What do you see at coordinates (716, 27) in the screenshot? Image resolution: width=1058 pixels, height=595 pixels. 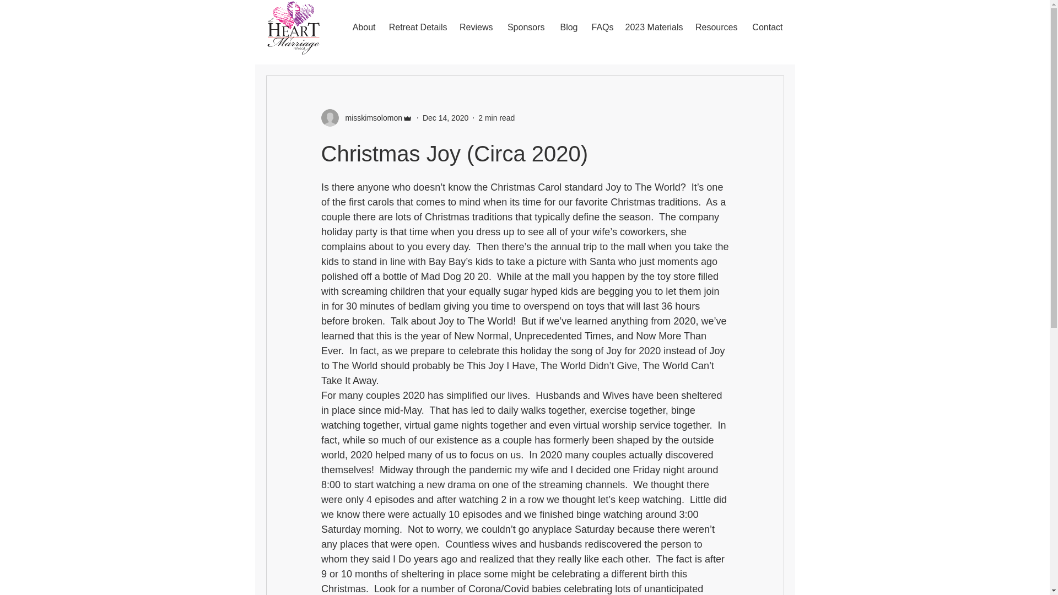 I see `Resources` at bounding box center [716, 27].